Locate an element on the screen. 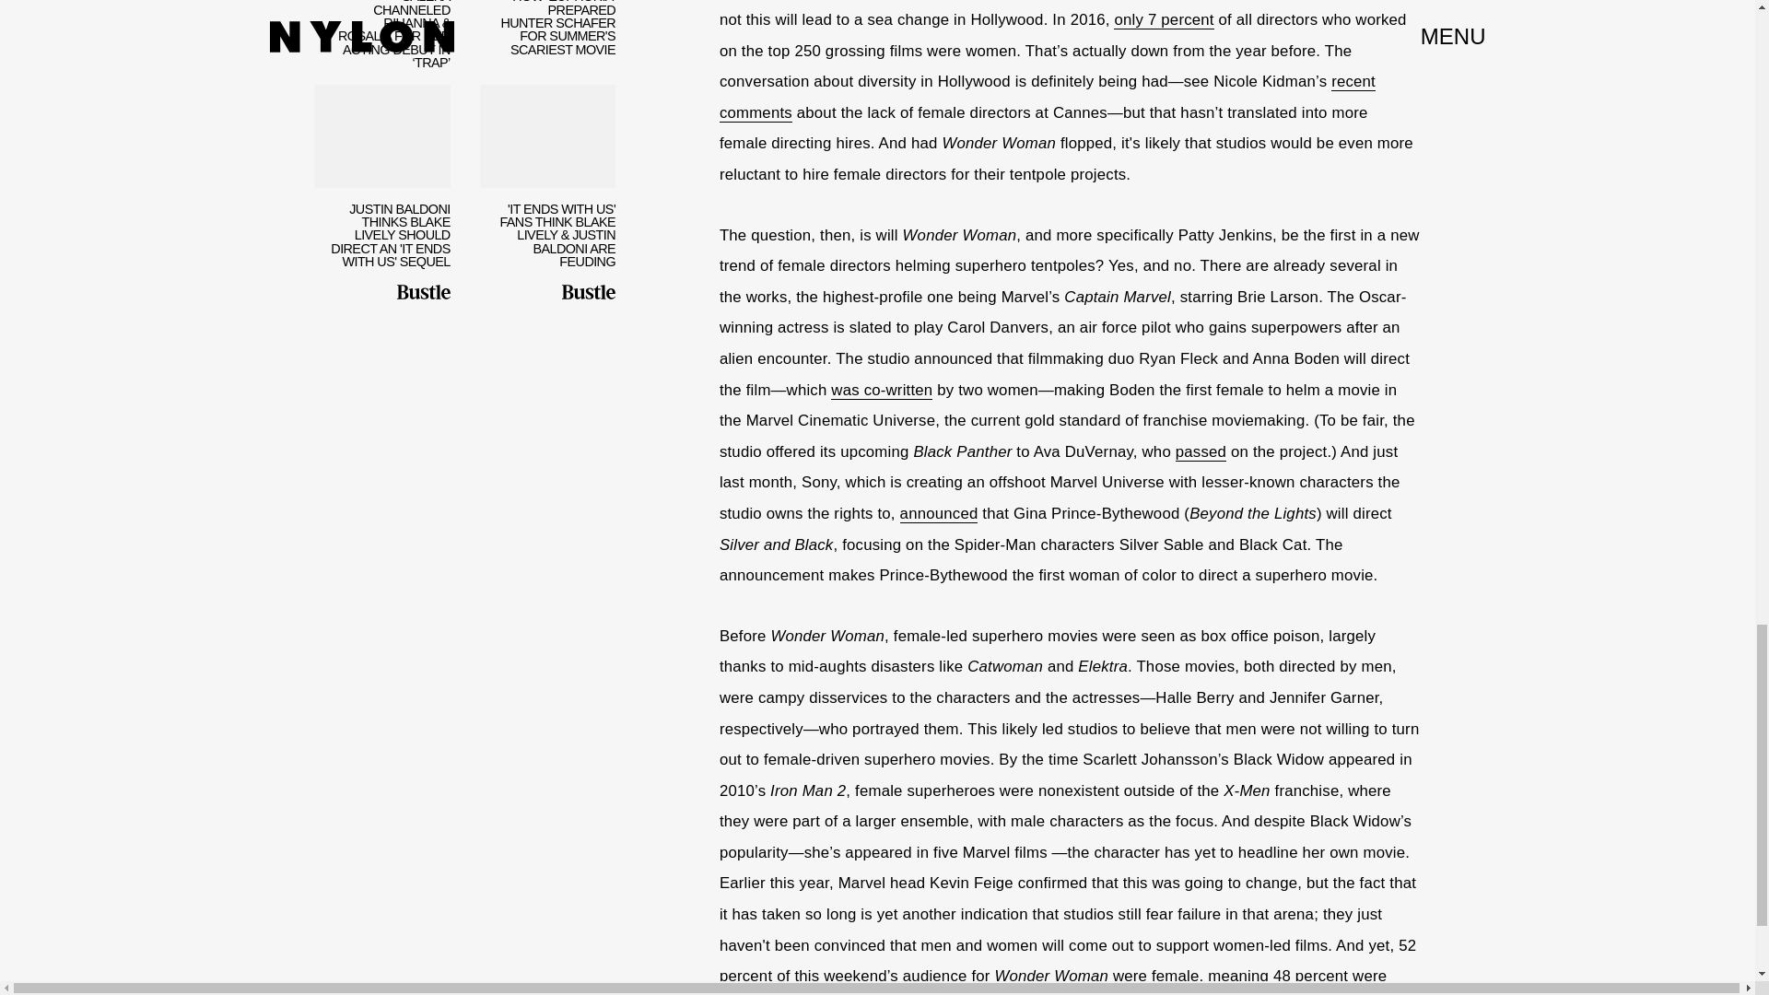 Image resolution: width=1769 pixels, height=995 pixels. only 7 percent is located at coordinates (1164, 20).